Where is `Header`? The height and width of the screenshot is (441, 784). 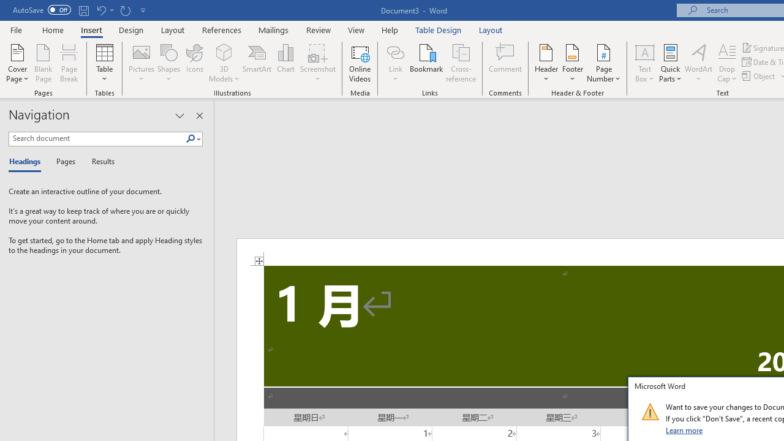 Header is located at coordinates (546, 62).